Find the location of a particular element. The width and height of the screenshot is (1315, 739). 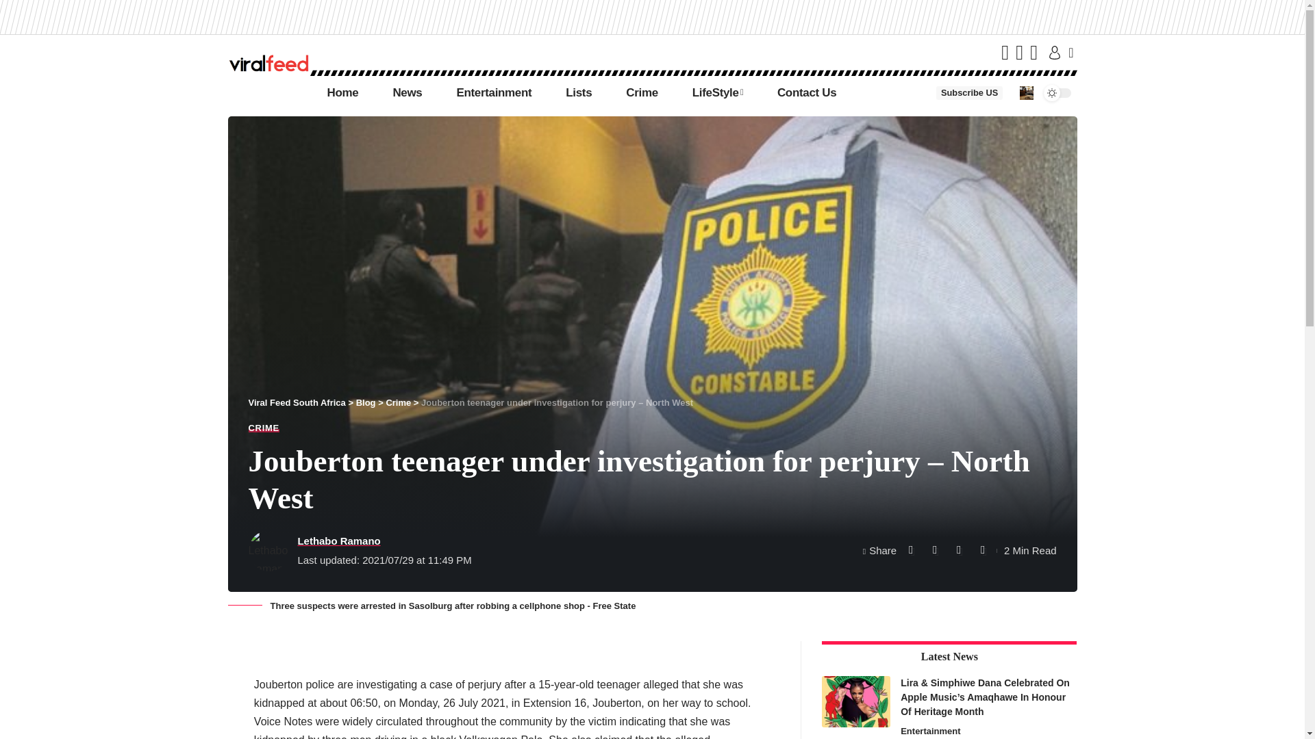

Go to the Crime Category archives. is located at coordinates (397, 402).